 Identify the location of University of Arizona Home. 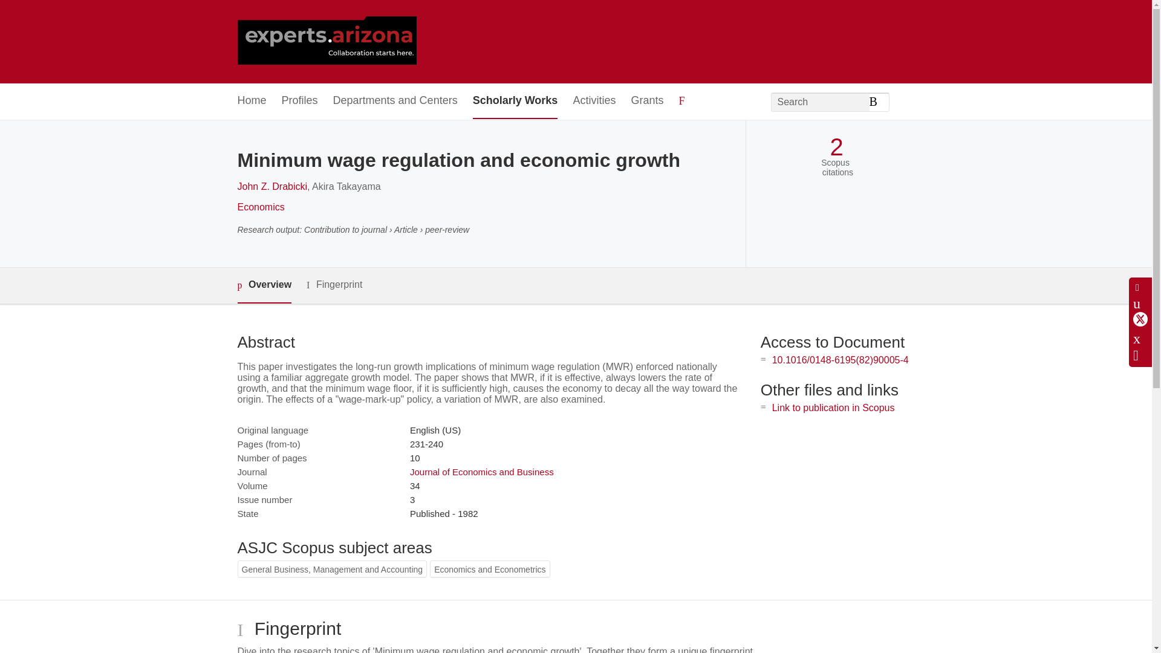
(326, 42).